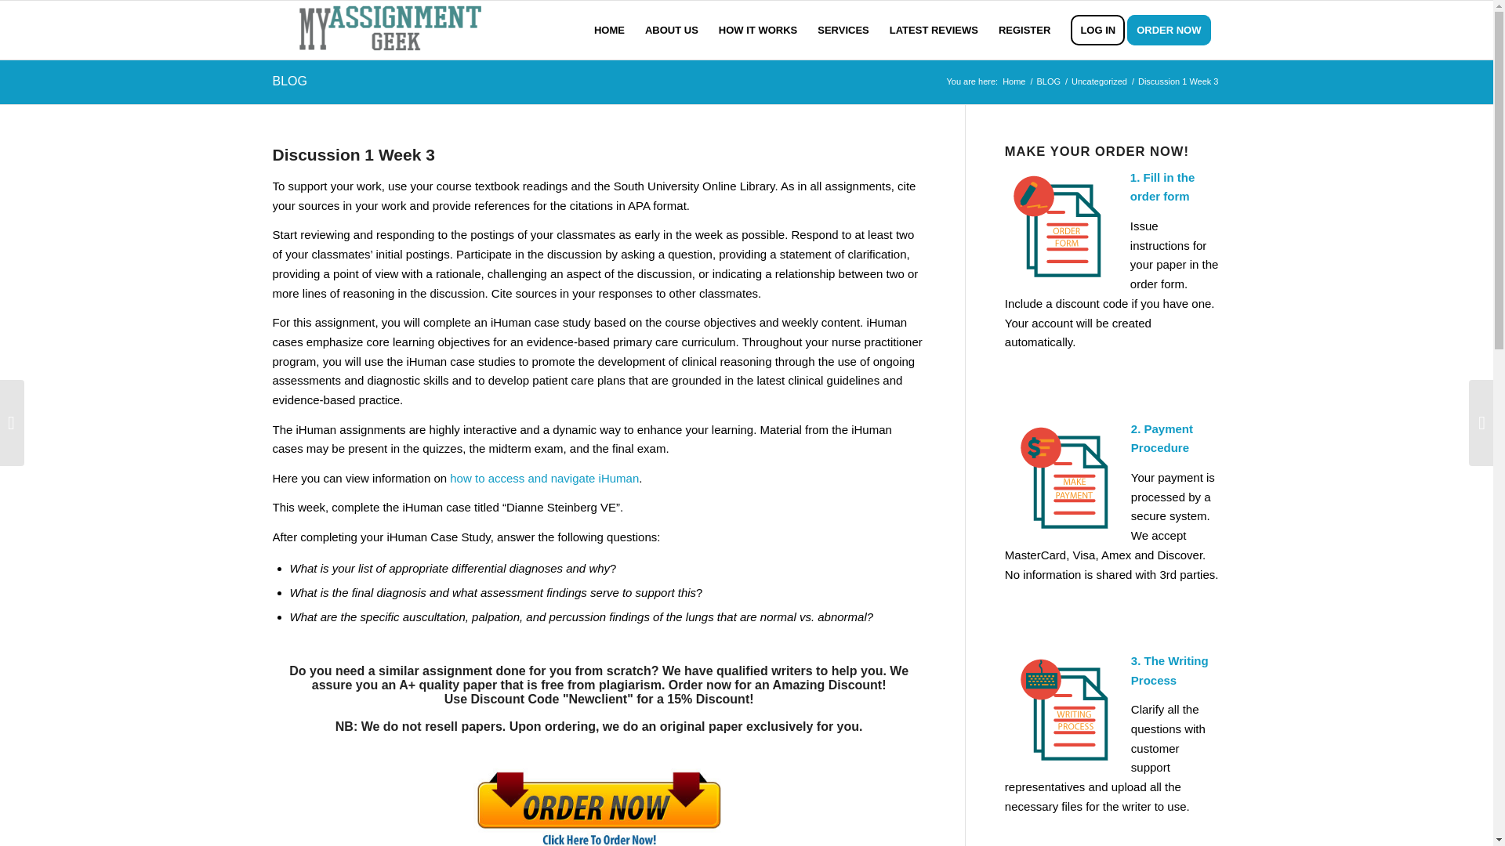 Image resolution: width=1505 pixels, height=846 pixels. What do you see at coordinates (1097, 30) in the screenshot?
I see `LOG IN` at bounding box center [1097, 30].